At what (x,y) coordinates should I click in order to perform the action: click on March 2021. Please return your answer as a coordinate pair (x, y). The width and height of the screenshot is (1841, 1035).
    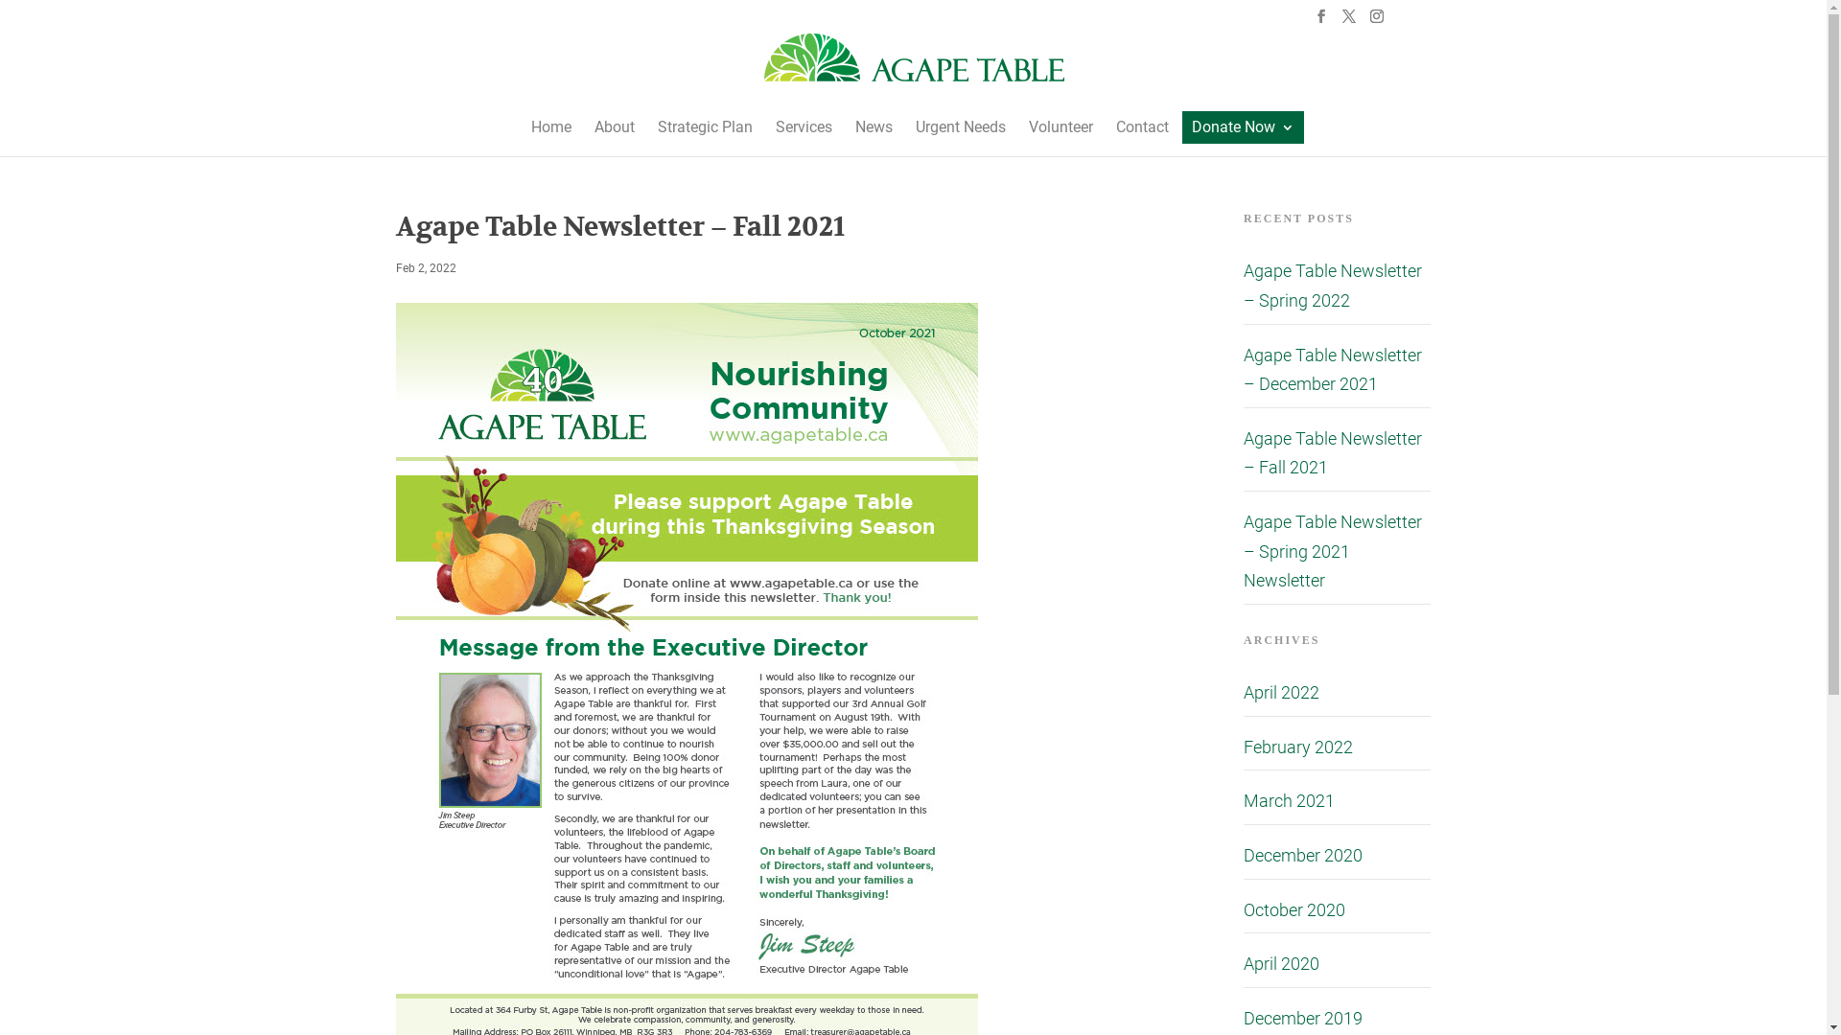
    Looking at the image, I should click on (1289, 801).